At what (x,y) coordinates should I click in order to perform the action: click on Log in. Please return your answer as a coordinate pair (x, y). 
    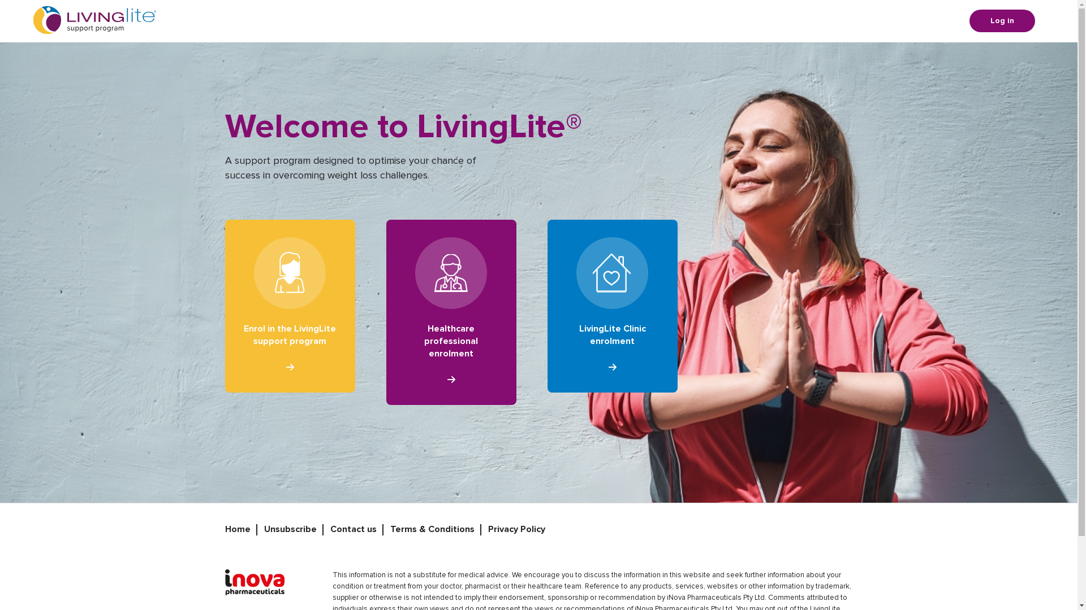
    Looking at the image, I should click on (486, 342).